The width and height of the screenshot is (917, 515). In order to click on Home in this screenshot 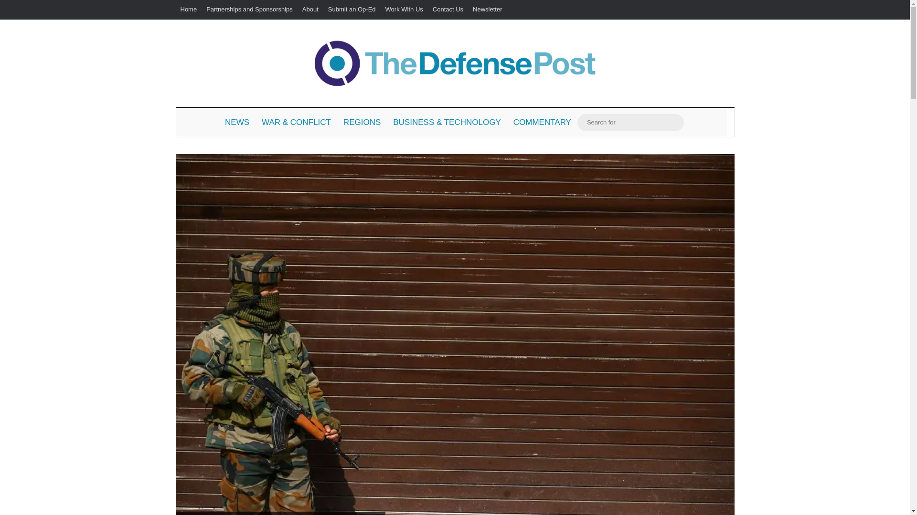, I will do `click(189, 10)`.